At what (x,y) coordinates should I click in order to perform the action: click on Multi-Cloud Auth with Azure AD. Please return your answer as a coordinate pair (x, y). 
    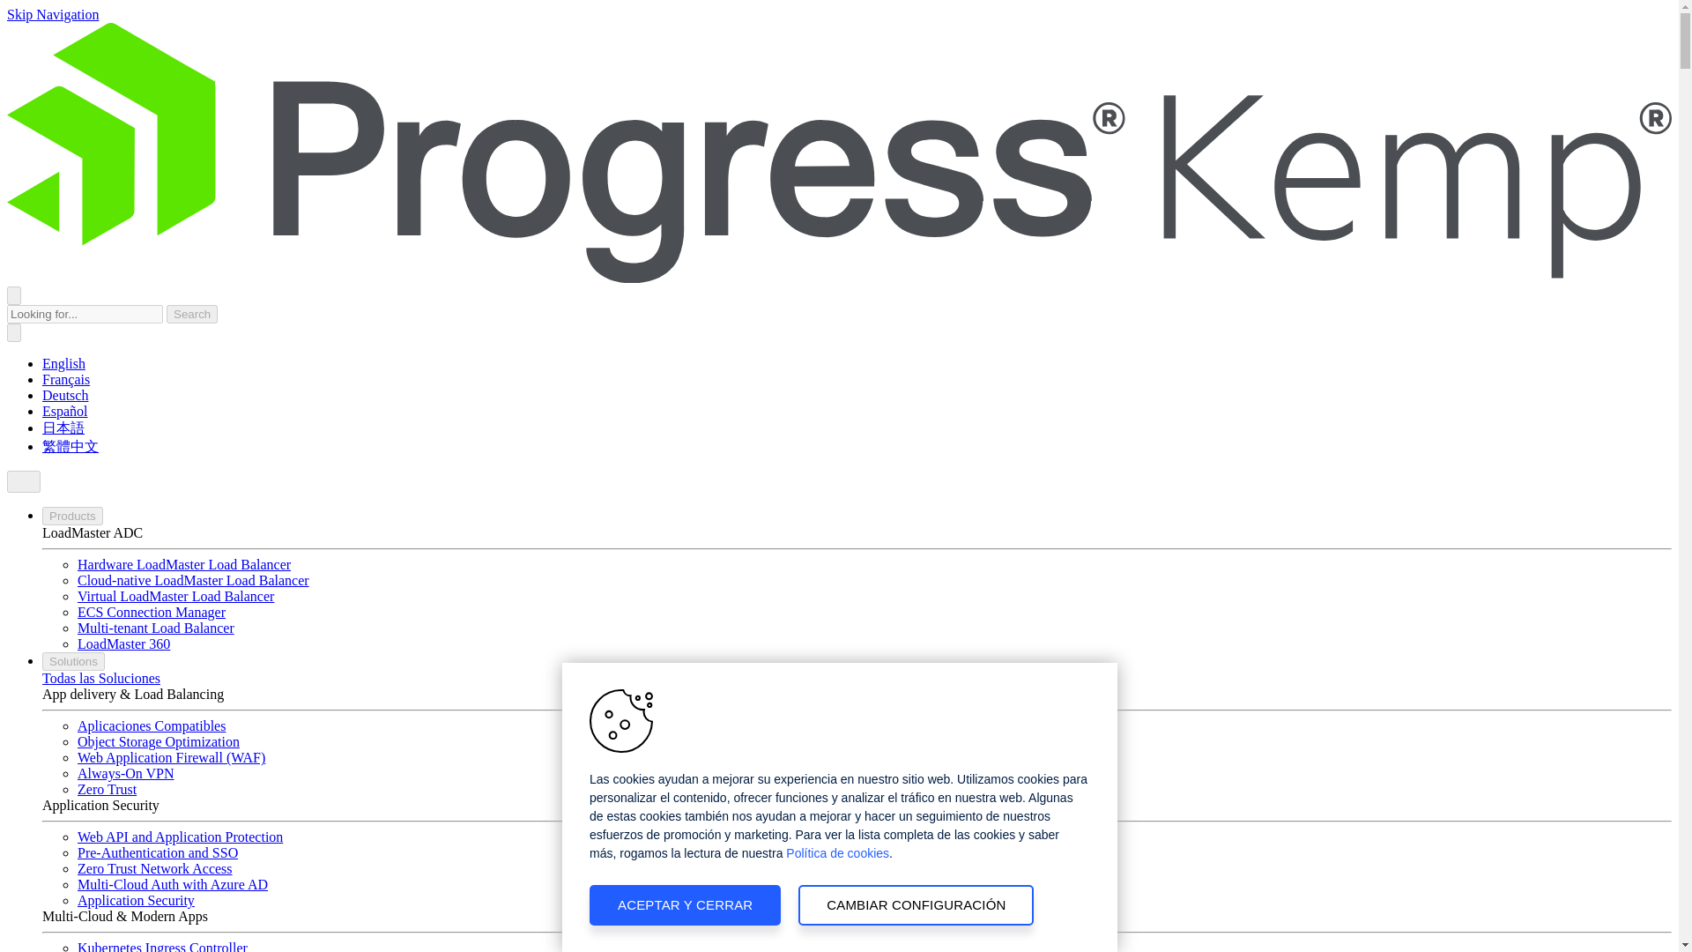
    Looking at the image, I should click on (173, 883).